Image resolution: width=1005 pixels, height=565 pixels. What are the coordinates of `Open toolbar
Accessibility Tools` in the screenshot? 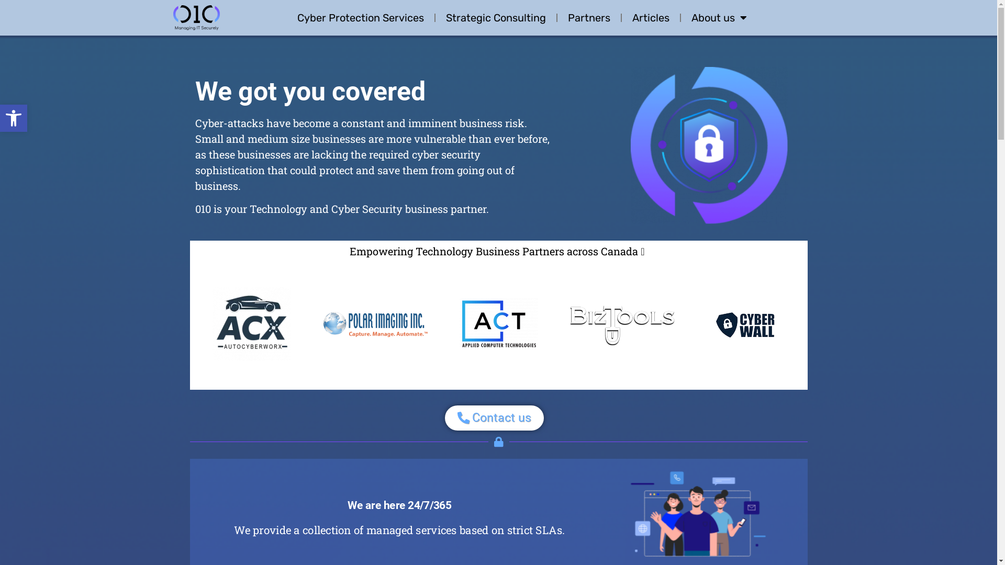 It's located at (14, 118).